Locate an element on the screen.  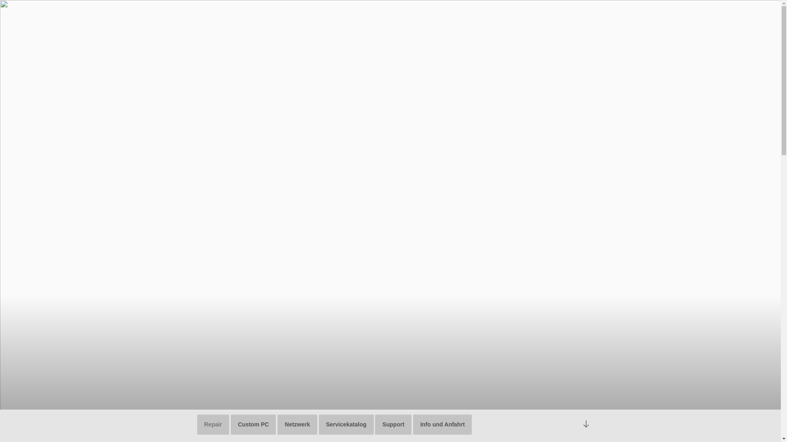
Custom PC is located at coordinates (253, 424).